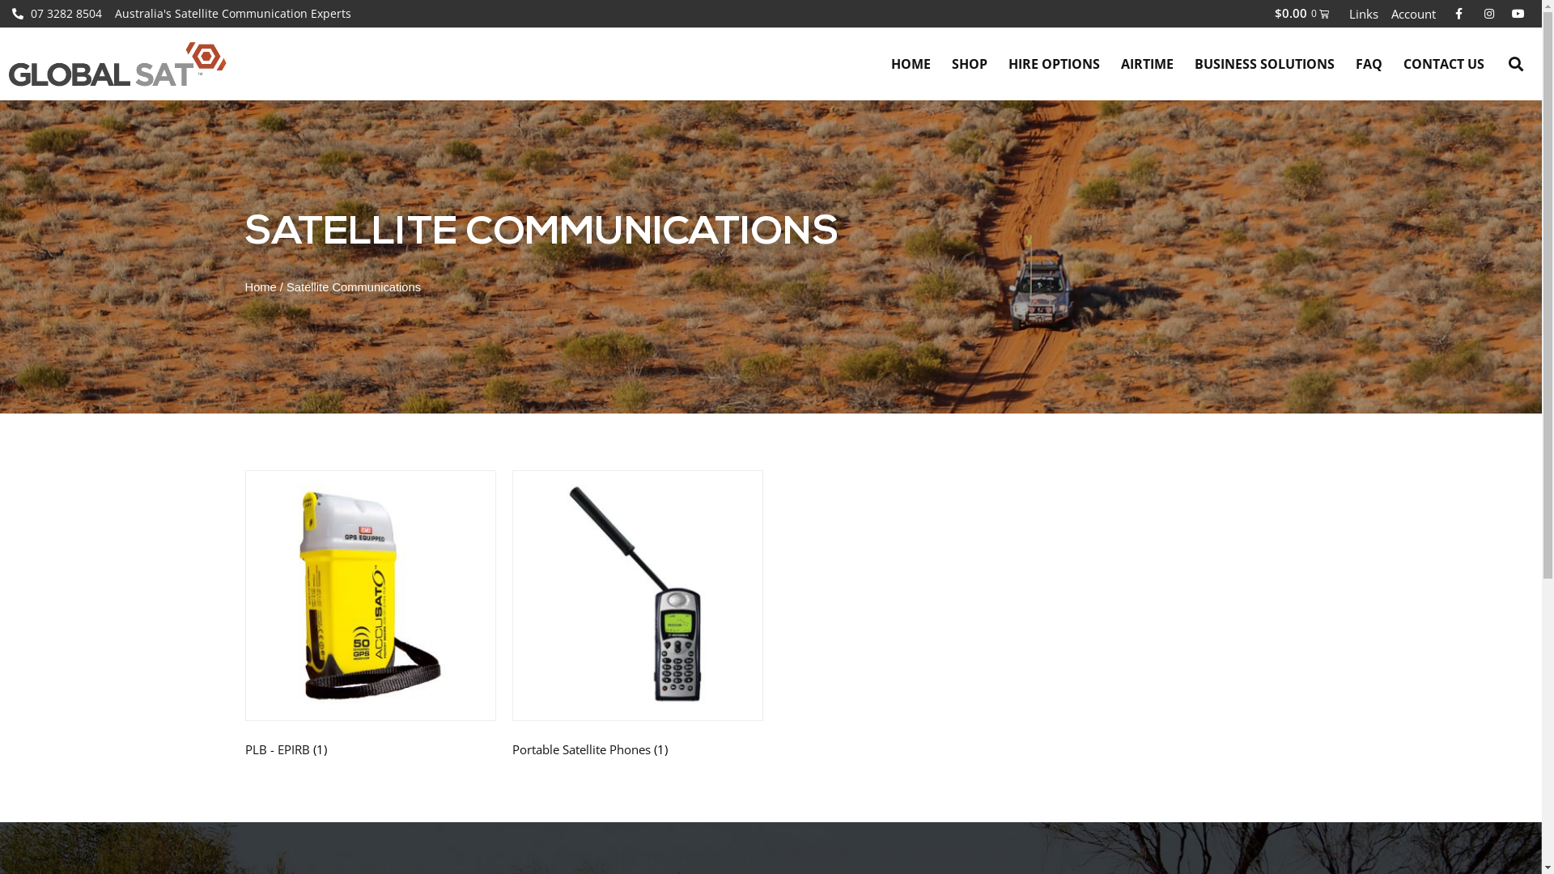 Image resolution: width=1554 pixels, height=874 pixels. What do you see at coordinates (1444, 64) in the screenshot?
I see `CONTACT US` at bounding box center [1444, 64].